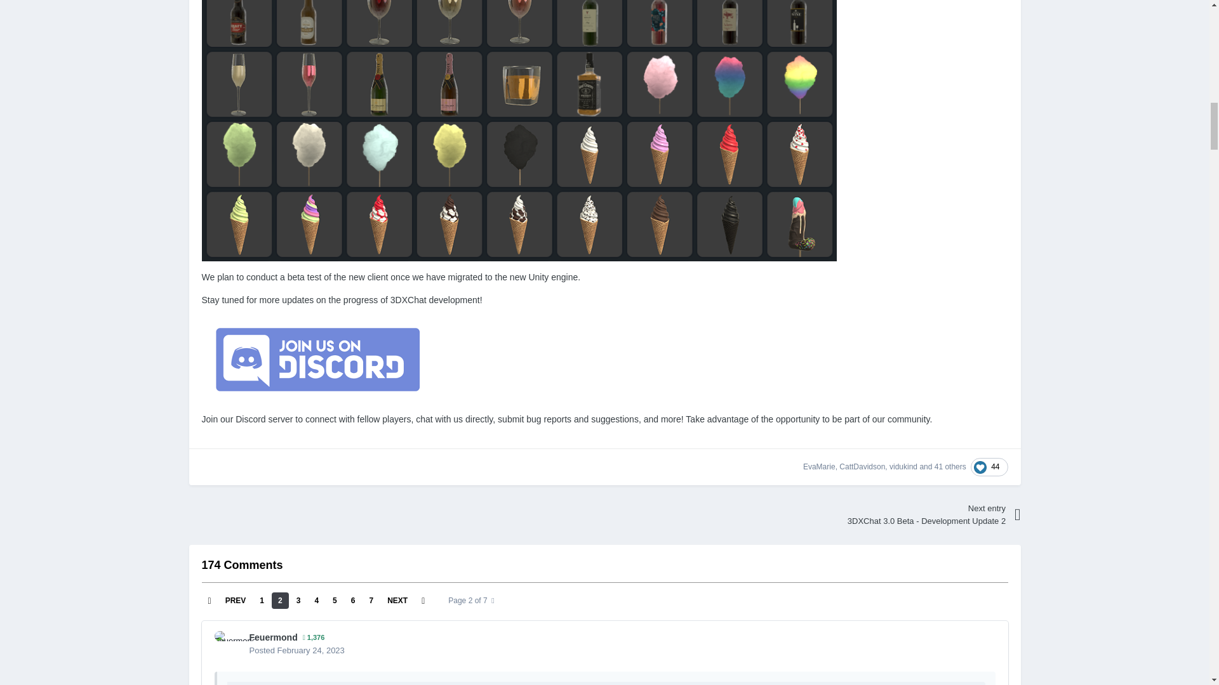 The height and width of the screenshot is (685, 1219). What do you see at coordinates (950, 467) in the screenshot?
I see `See who reacted to this` at bounding box center [950, 467].